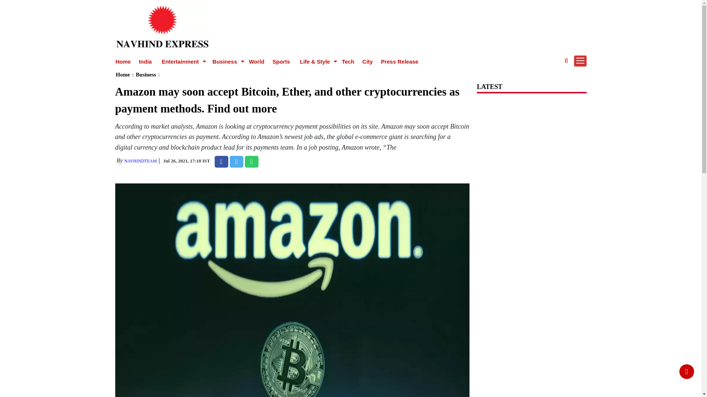 Image resolution: width=707 pixels, height=397 pixels. Describe the element at coordinates (367, 61) in the screenshot. I see `City` at that location.